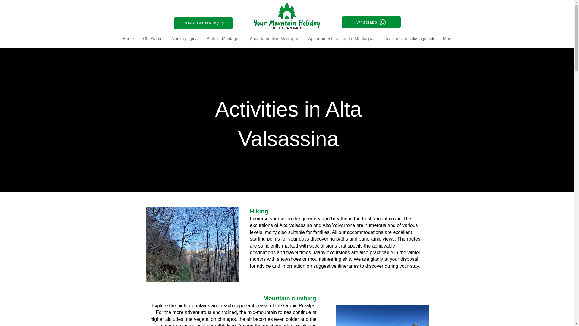 The width and height of the screenshot is (579, 326). What do you see at coordinates (341, 39) in the screenshot?
I see `Appartamenti tra Lago e Montagna` at bounding box center [341, 39].